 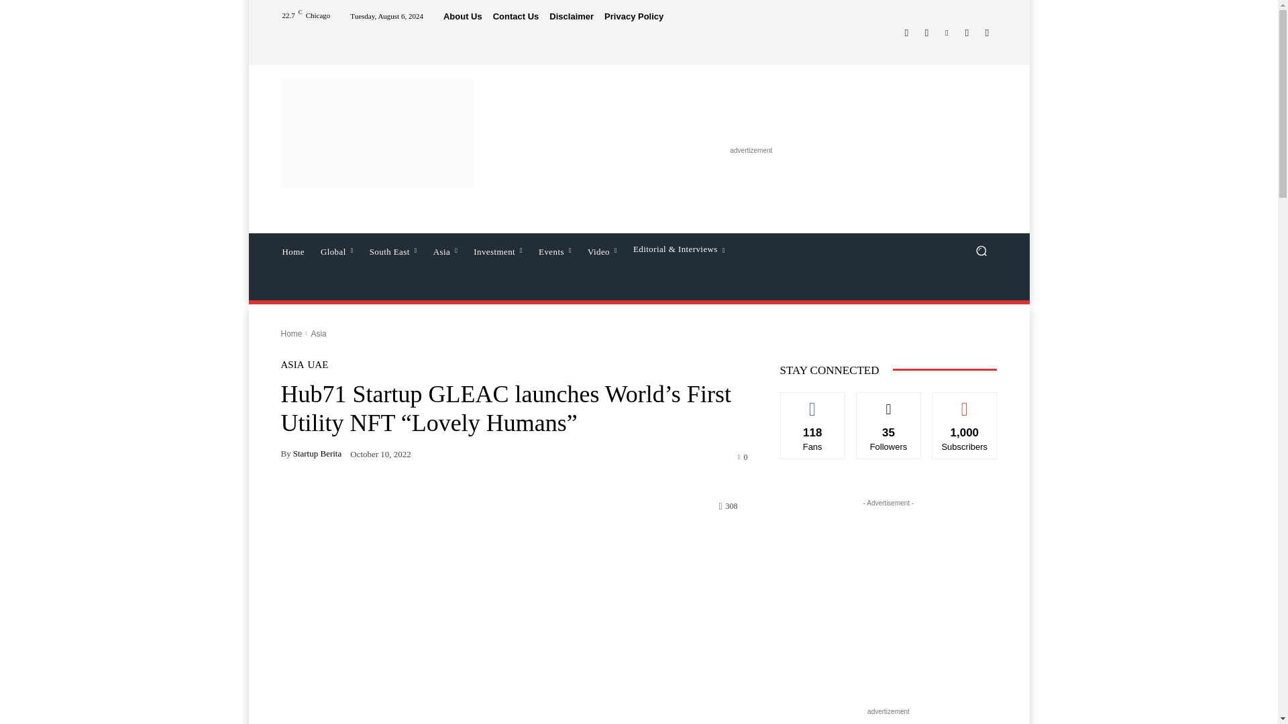 I want to click on Linkedin, so click(x=946, y=32).